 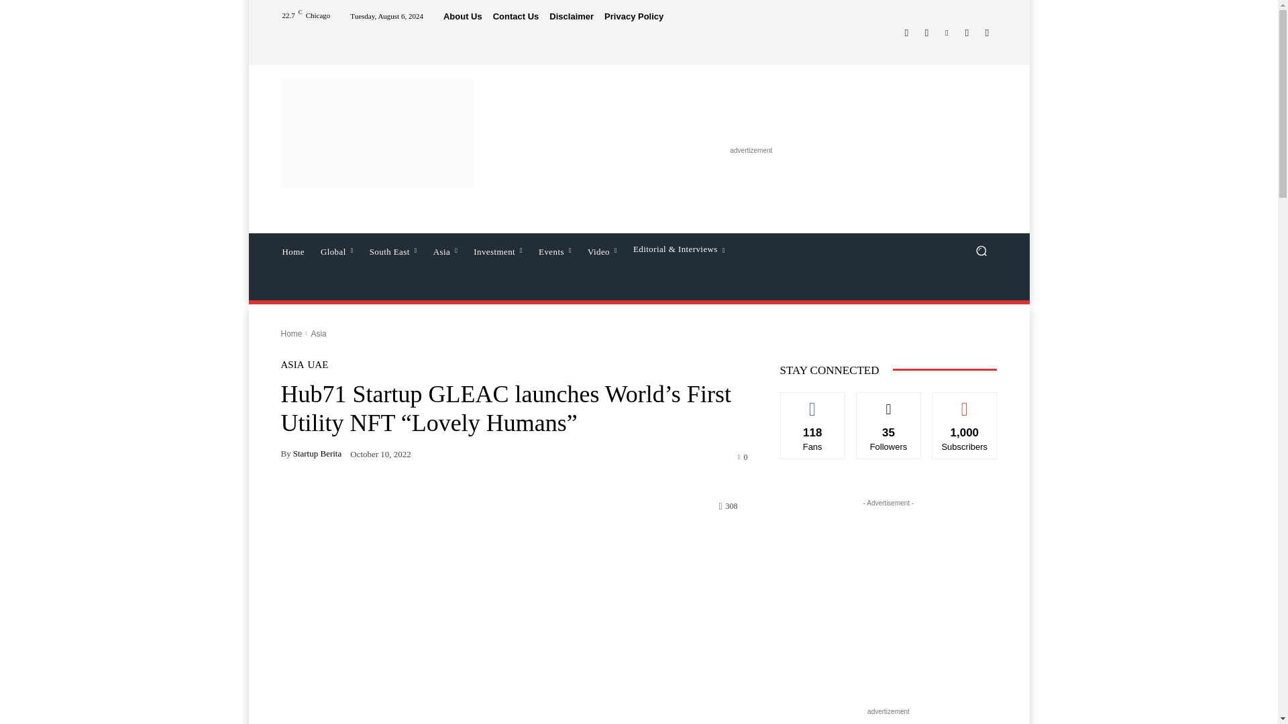 I want to click on Linkedin, so click(x=946, y=32).